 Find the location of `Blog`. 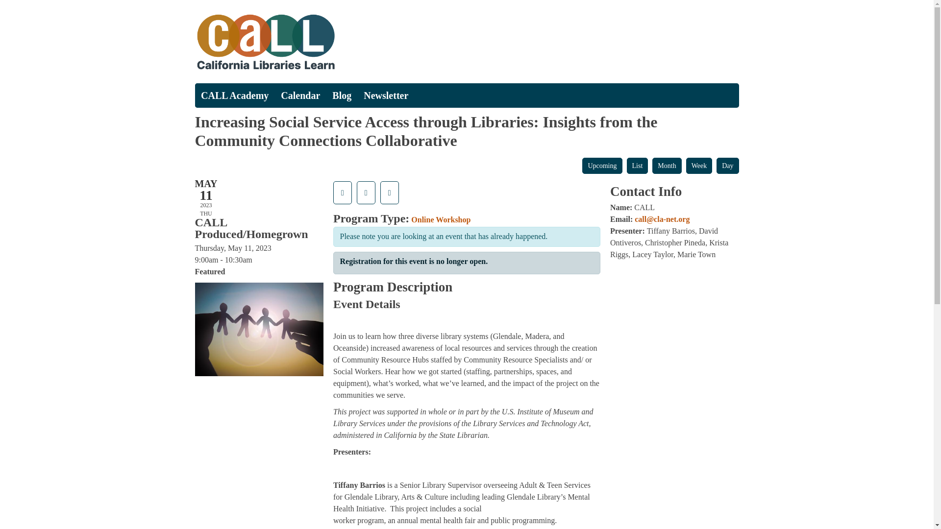

Blog is located at coordinates (342, 95).